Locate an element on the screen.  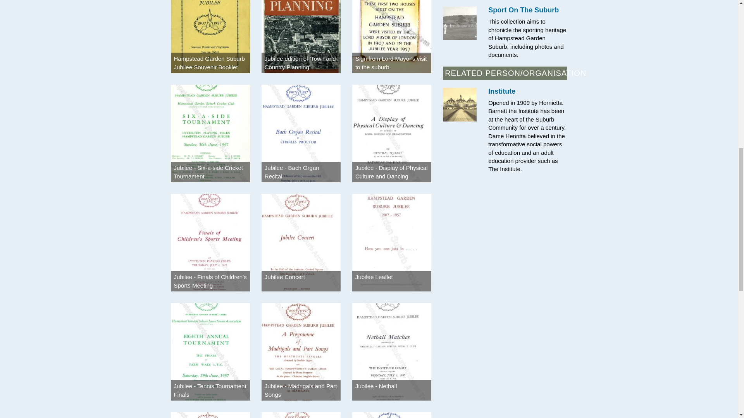
Hampstead Garden Suburb Jubilee Souvenir Booklet is located at coordinates (209, 63).